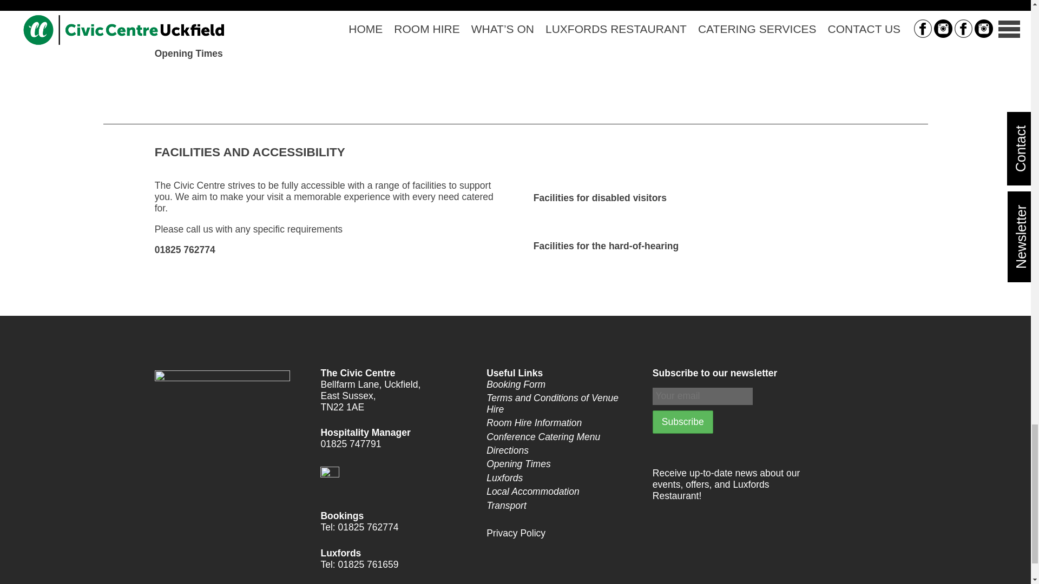 Image resolution: width=1039 pixels, height=584 pixels. What do you see at coordinates (560, 464) in the screenshot?
I see `Opening Times` at bounding box center [560, 464].